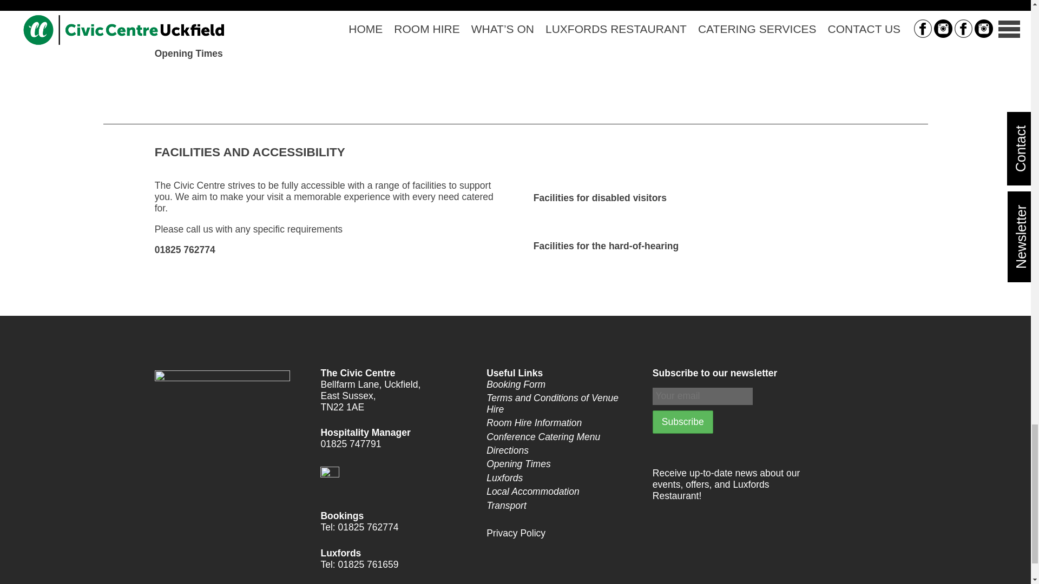 Image resolution: width=1039 pixels, height=584 pixels. What do you see at coordinates (560, 464) in the screenshot?
I see `Opening Times` at bounding box center [560, 464].